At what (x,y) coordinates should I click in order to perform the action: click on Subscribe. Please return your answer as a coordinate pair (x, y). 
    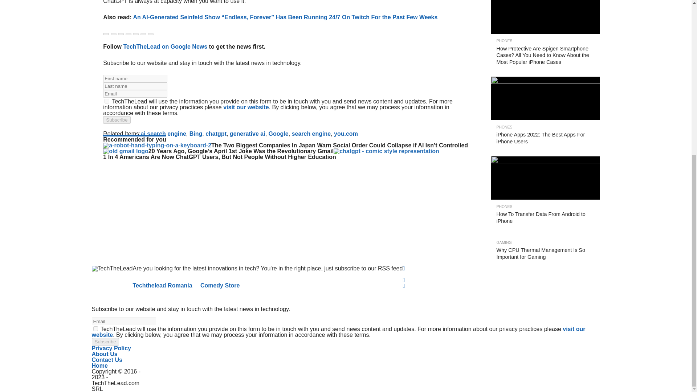
    Looking at the image, I should click on (117, 120).